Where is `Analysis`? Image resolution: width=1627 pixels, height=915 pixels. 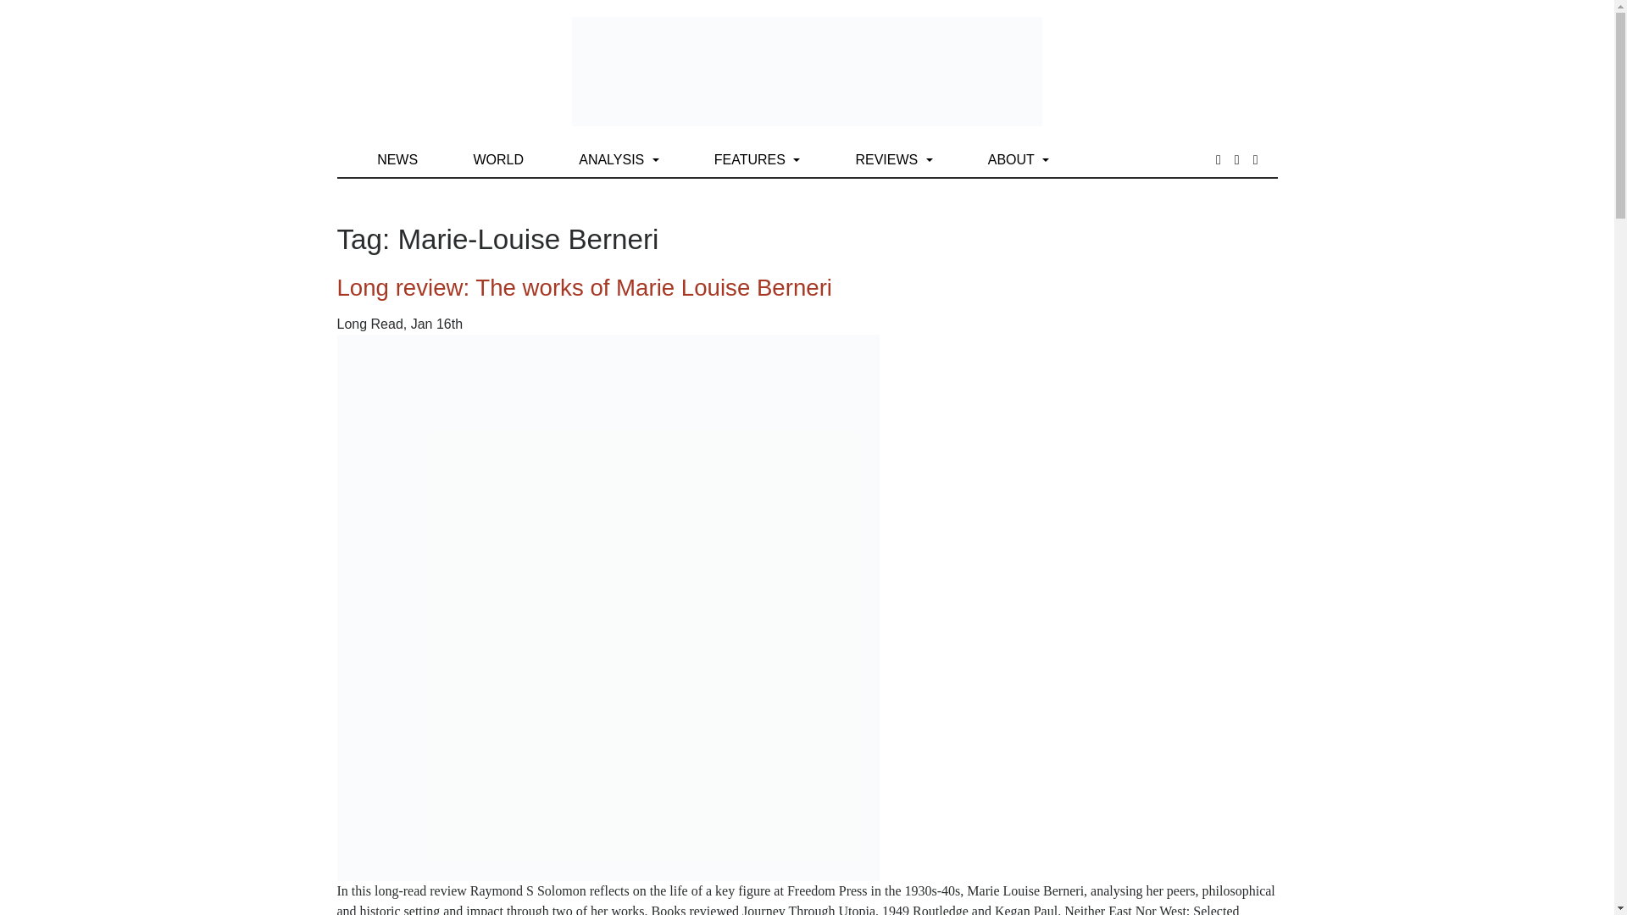 Analysis is located at coordinates (619, 159).